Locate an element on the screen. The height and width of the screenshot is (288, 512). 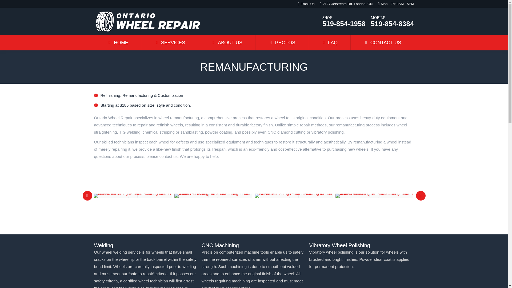
SERVICES is located at coordinates (169, 43).